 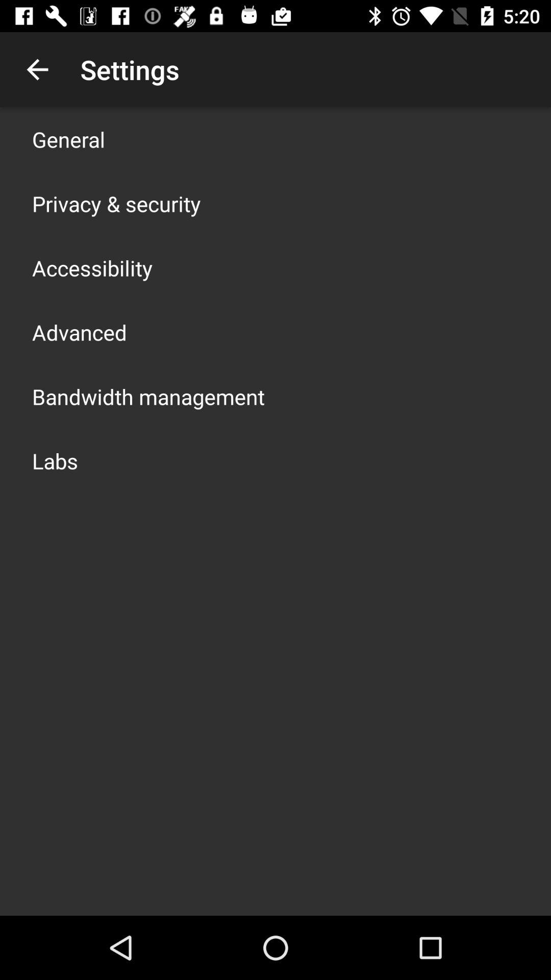 I want to click on tap app below the privacy & security item, so click(x=92, y=267).